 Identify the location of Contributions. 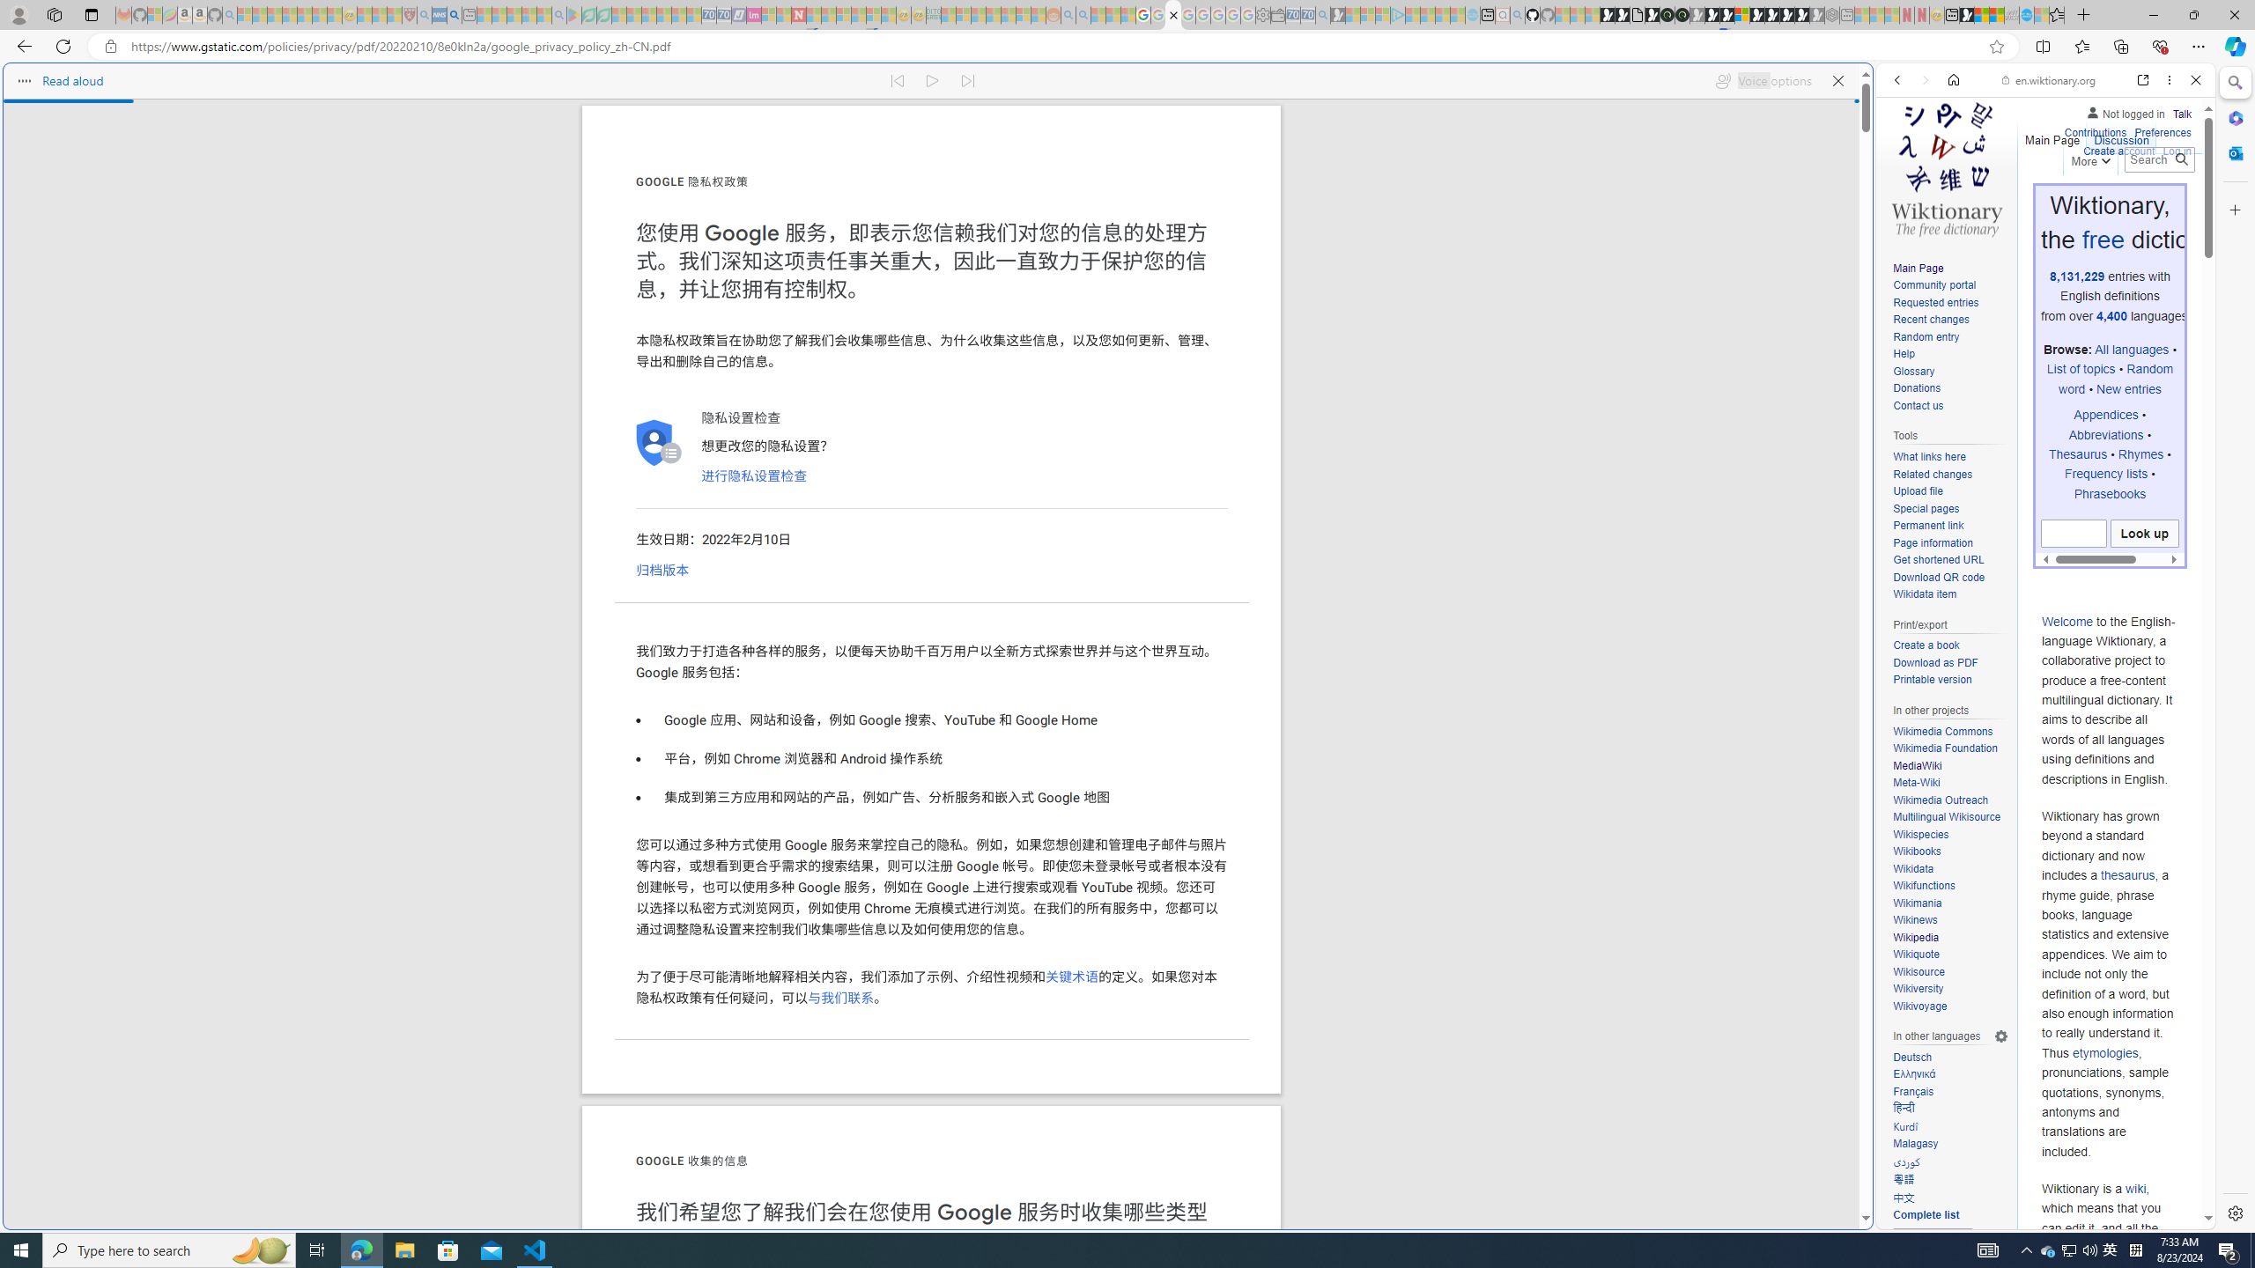
(2095, 130).